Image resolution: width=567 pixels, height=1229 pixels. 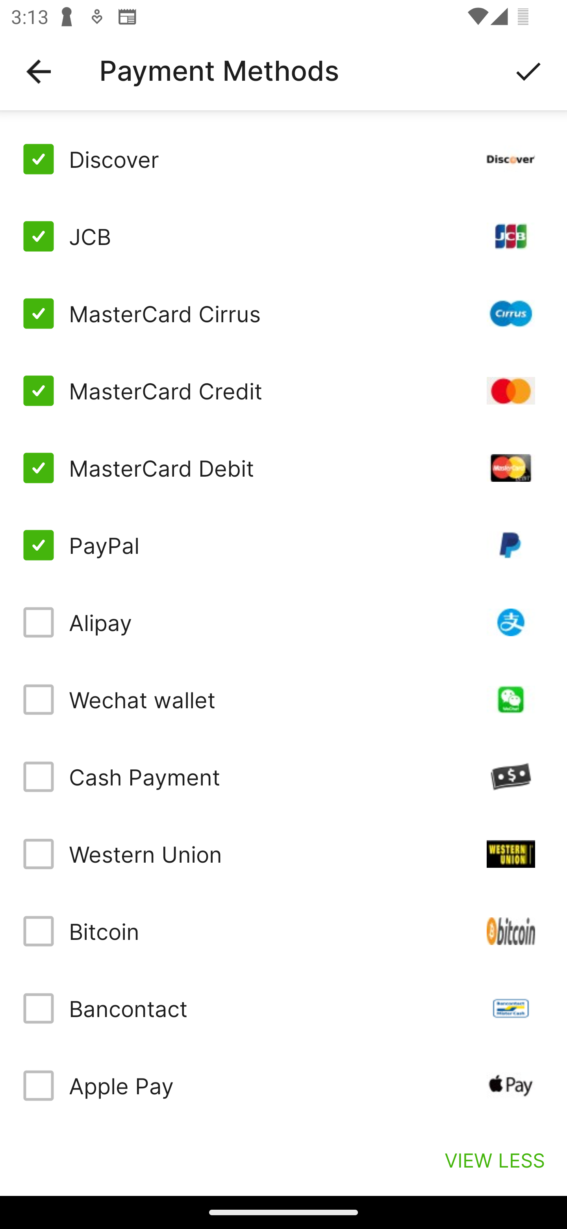 What do you see at coordinates (283, 777) in the screenshot?
I see `Cash Payment` at bounding box center [283, 777].